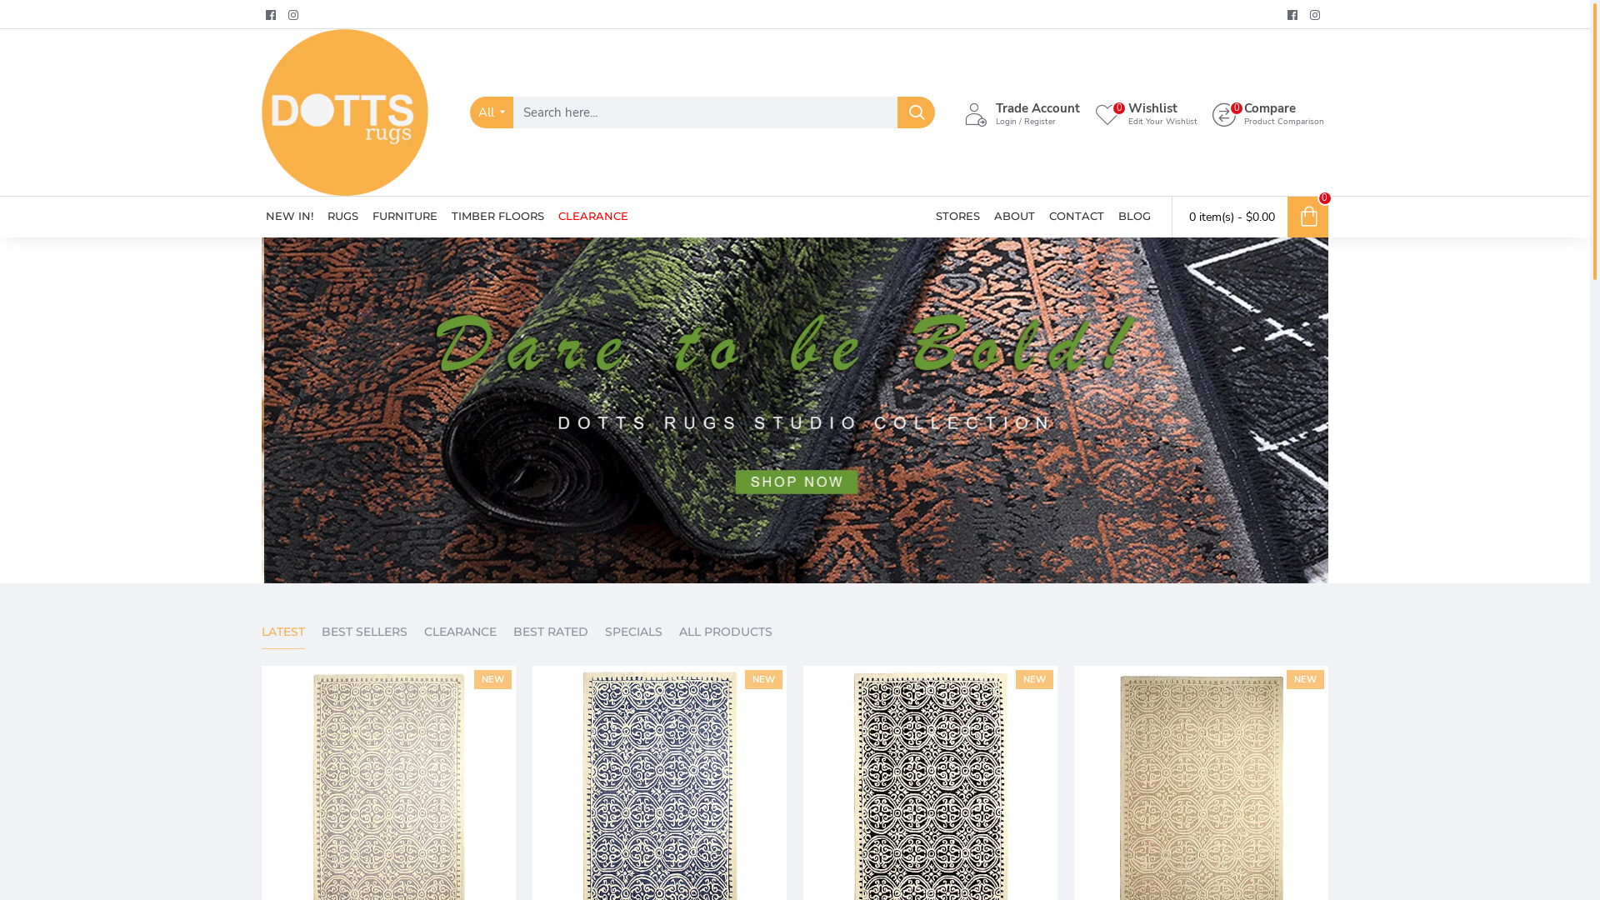 The image size is (1600, 900). What do you see at coordinates (498, 217) in the screenshot?
I see `TIMBER FLOORS` at bounding box center [498, 217].